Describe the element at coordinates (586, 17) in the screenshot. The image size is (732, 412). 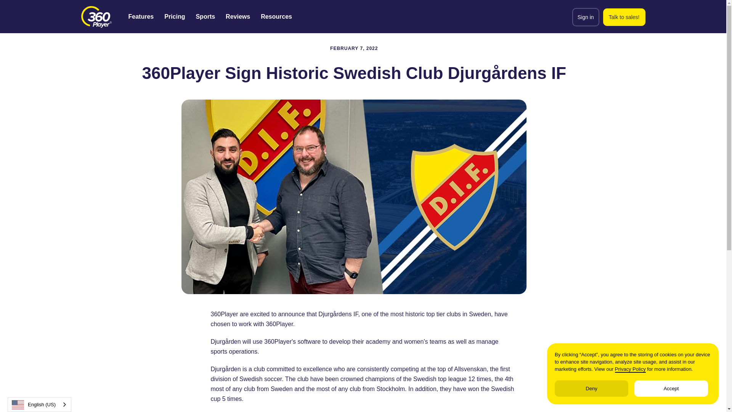
I see `Sign in` at that location.